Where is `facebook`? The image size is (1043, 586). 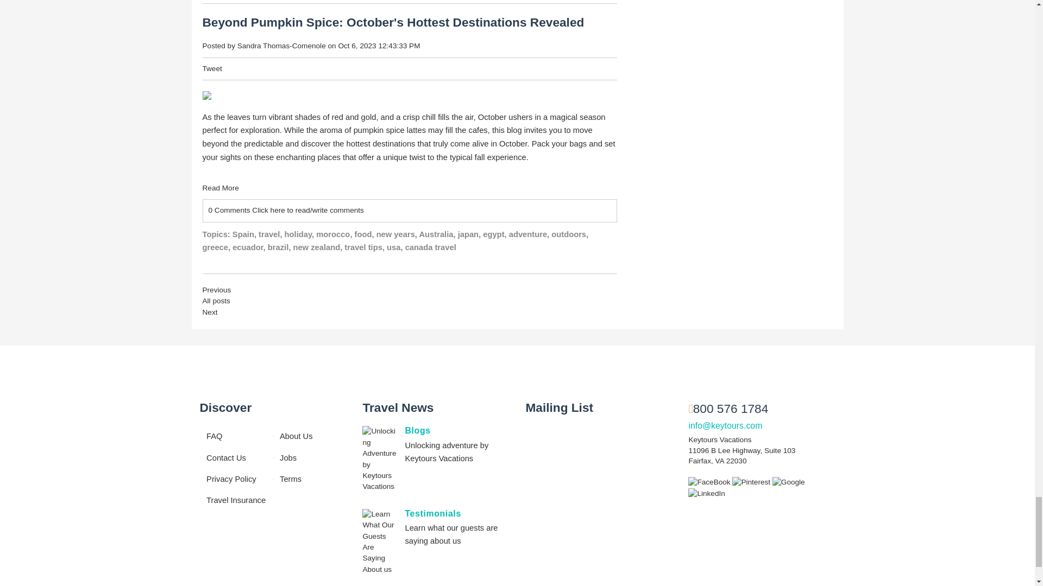
facebook is located at coordinates (710, 482).